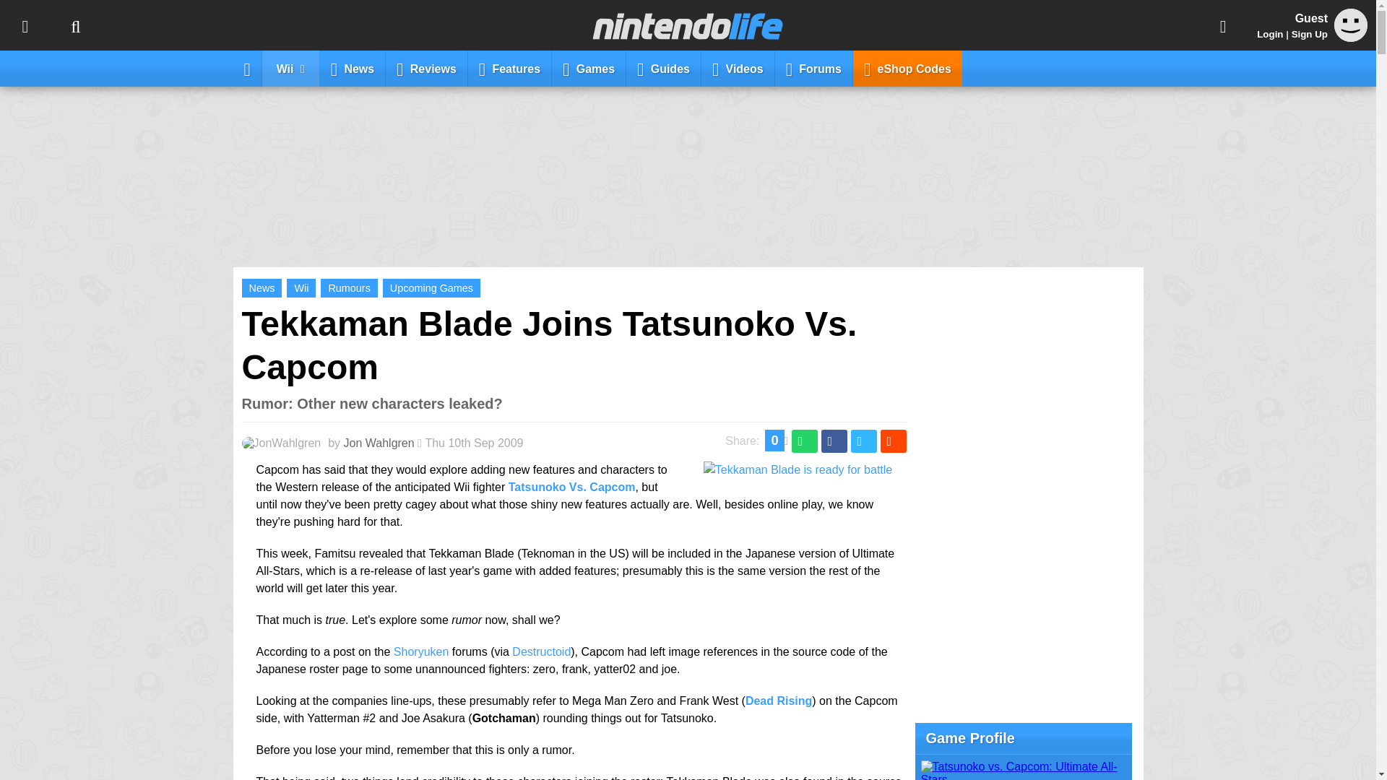 This screenshot has width=1387, height=780. I want to click on News, so click(262, 287).